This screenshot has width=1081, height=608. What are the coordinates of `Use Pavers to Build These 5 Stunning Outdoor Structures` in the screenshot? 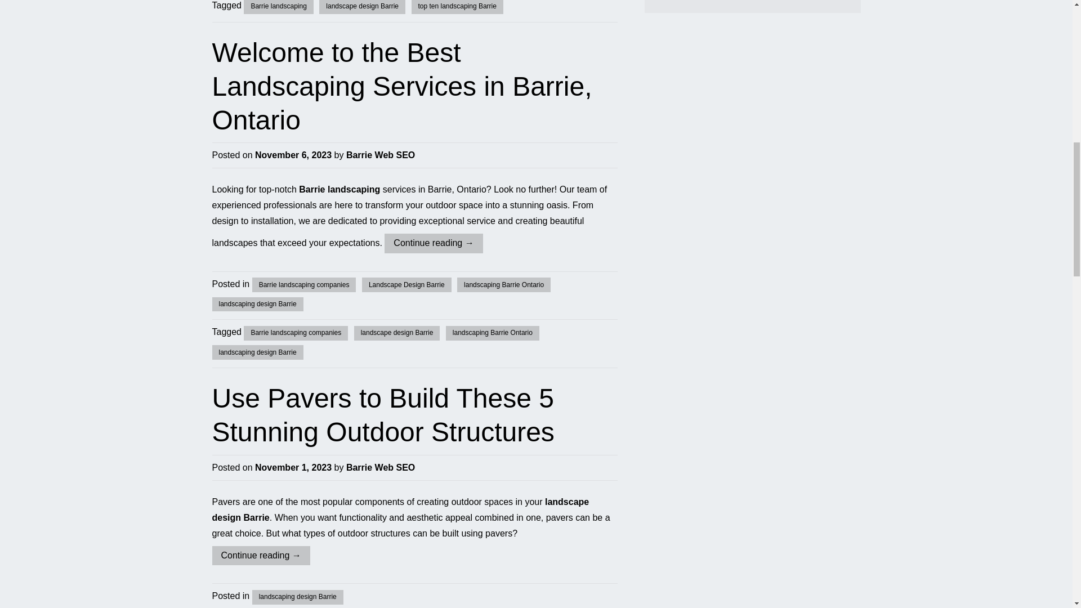 It's located at (383, 415).